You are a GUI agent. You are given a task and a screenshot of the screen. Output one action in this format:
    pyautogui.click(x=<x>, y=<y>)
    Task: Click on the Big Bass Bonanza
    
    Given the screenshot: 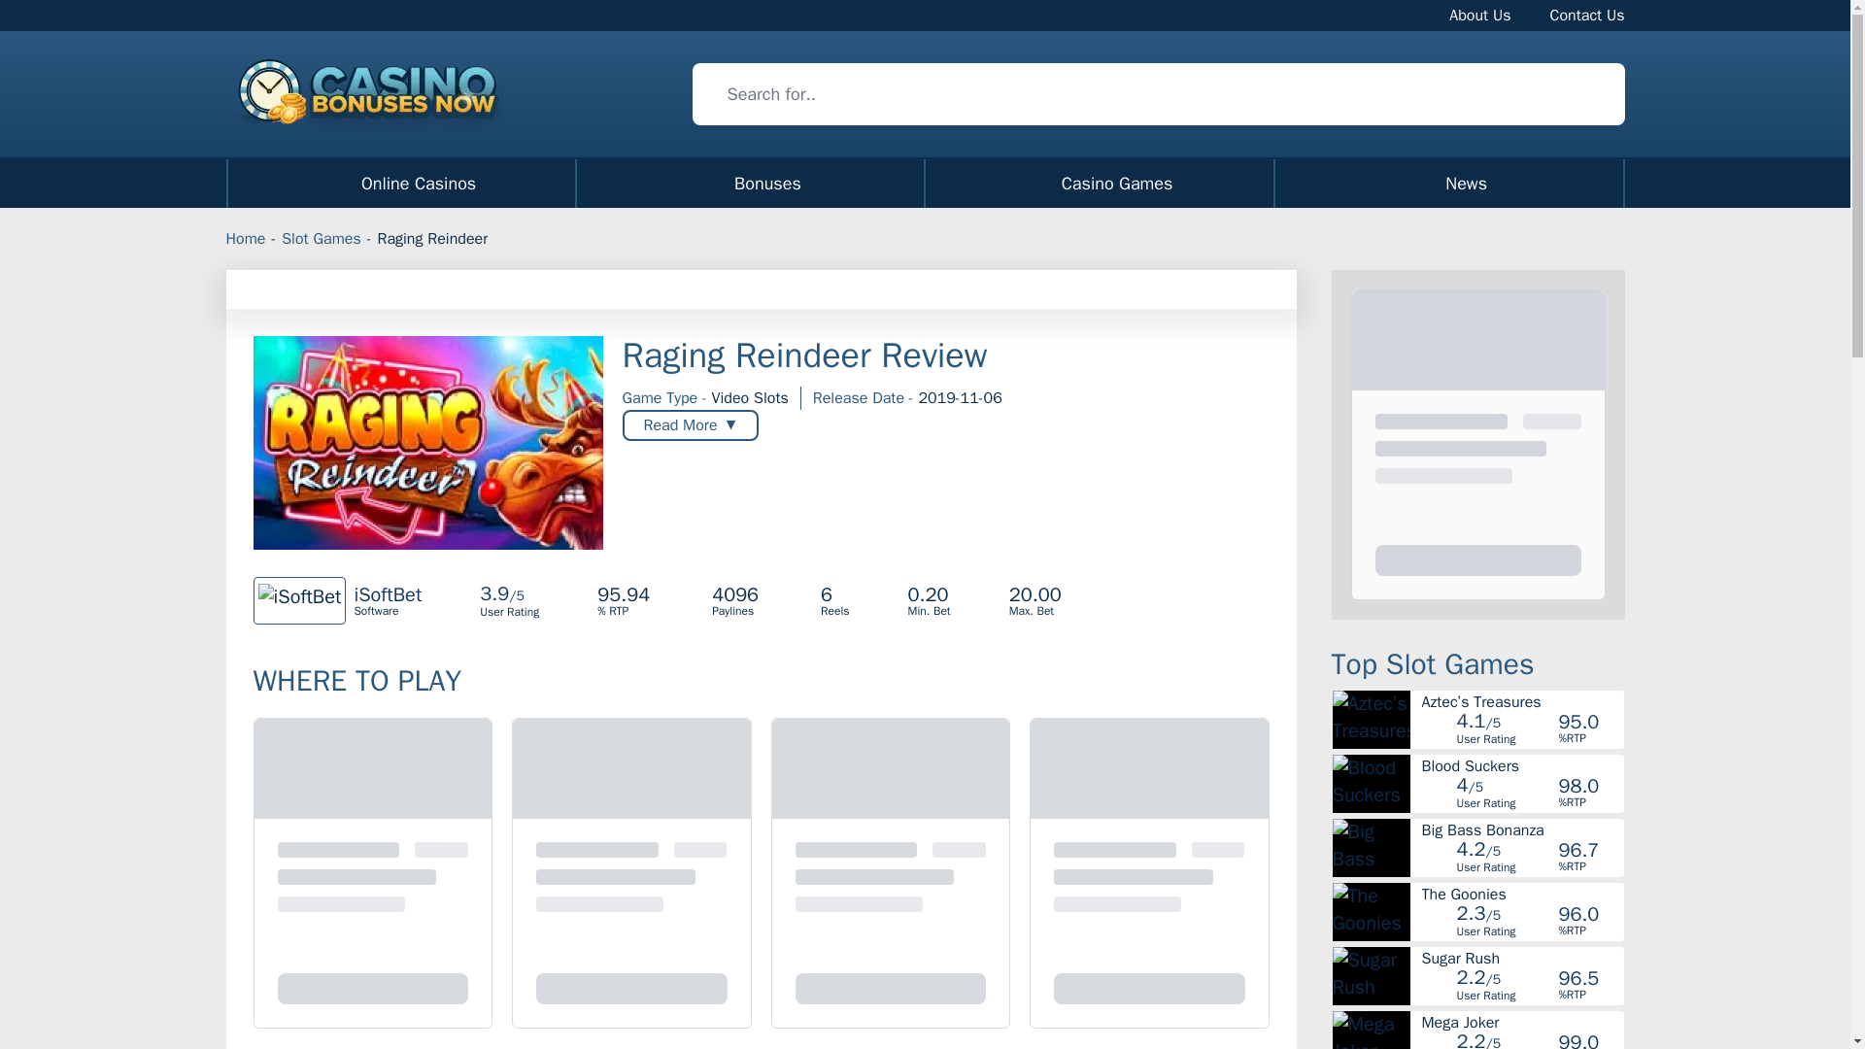 What is the action you would take?
    pyautogui.click(x=1521, y=765)
    